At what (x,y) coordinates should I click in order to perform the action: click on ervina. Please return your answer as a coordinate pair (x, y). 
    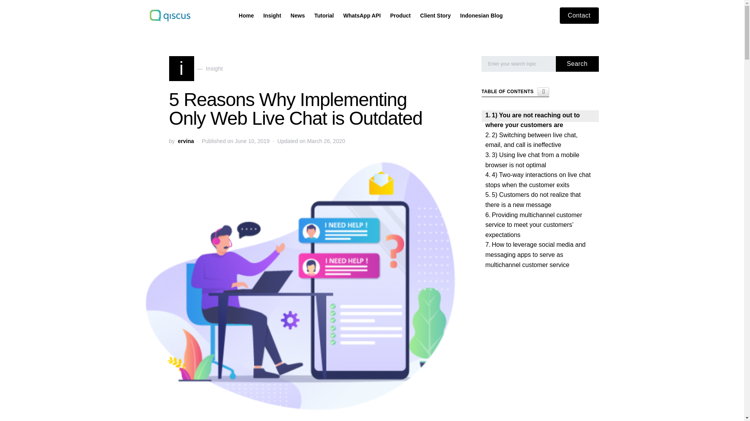
    Looking at the image, I should click on (479, 16).